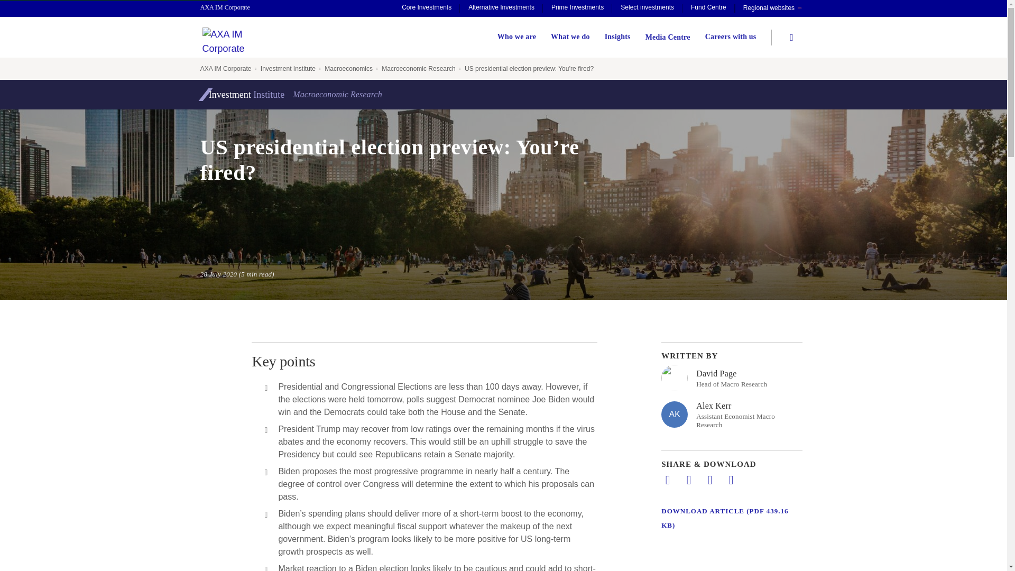 The image size is (1015, 571). Describe the element at coordinates (501, 8) in the screenshot. I see `Alternative Investments` at that location.